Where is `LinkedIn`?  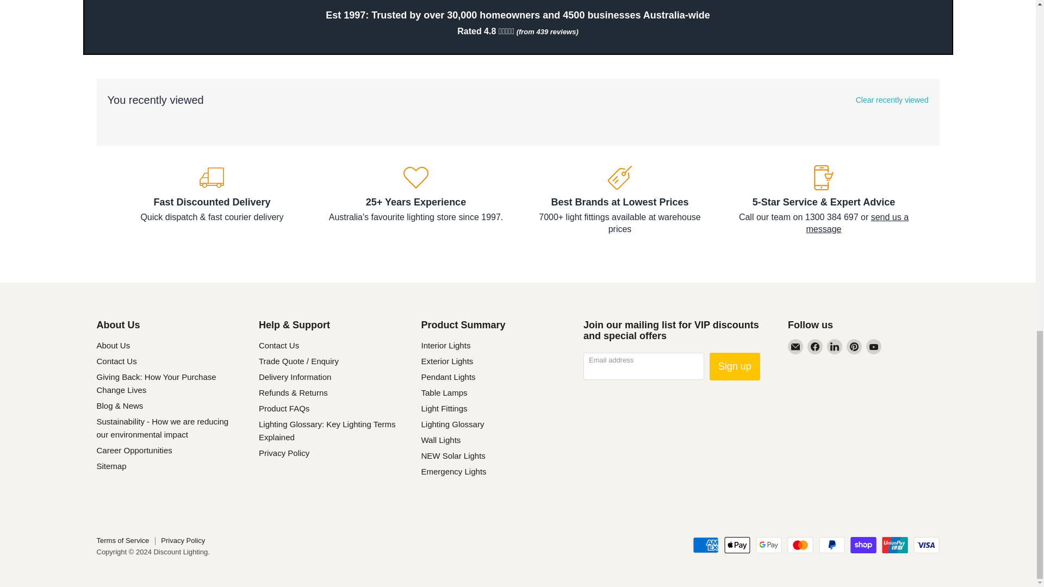
LinkedIn is located at coordinates (834, 347).